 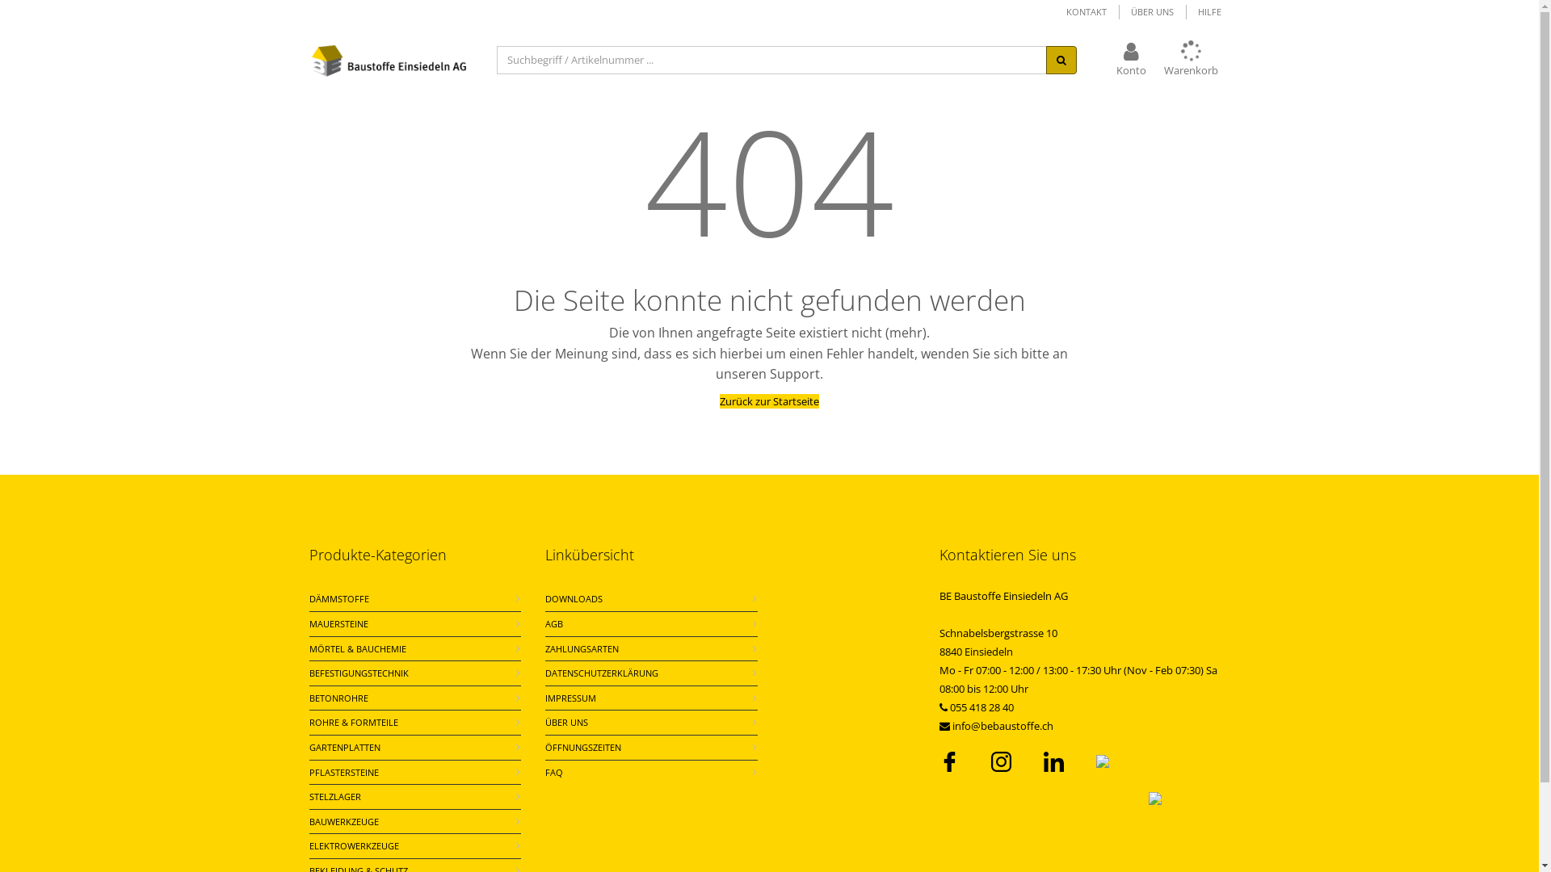 What do you see at coordinates (358, 673) in the screenshot?
I see `BEFESTIGUNGSTECHNIK` at bounding box center [358, 673].